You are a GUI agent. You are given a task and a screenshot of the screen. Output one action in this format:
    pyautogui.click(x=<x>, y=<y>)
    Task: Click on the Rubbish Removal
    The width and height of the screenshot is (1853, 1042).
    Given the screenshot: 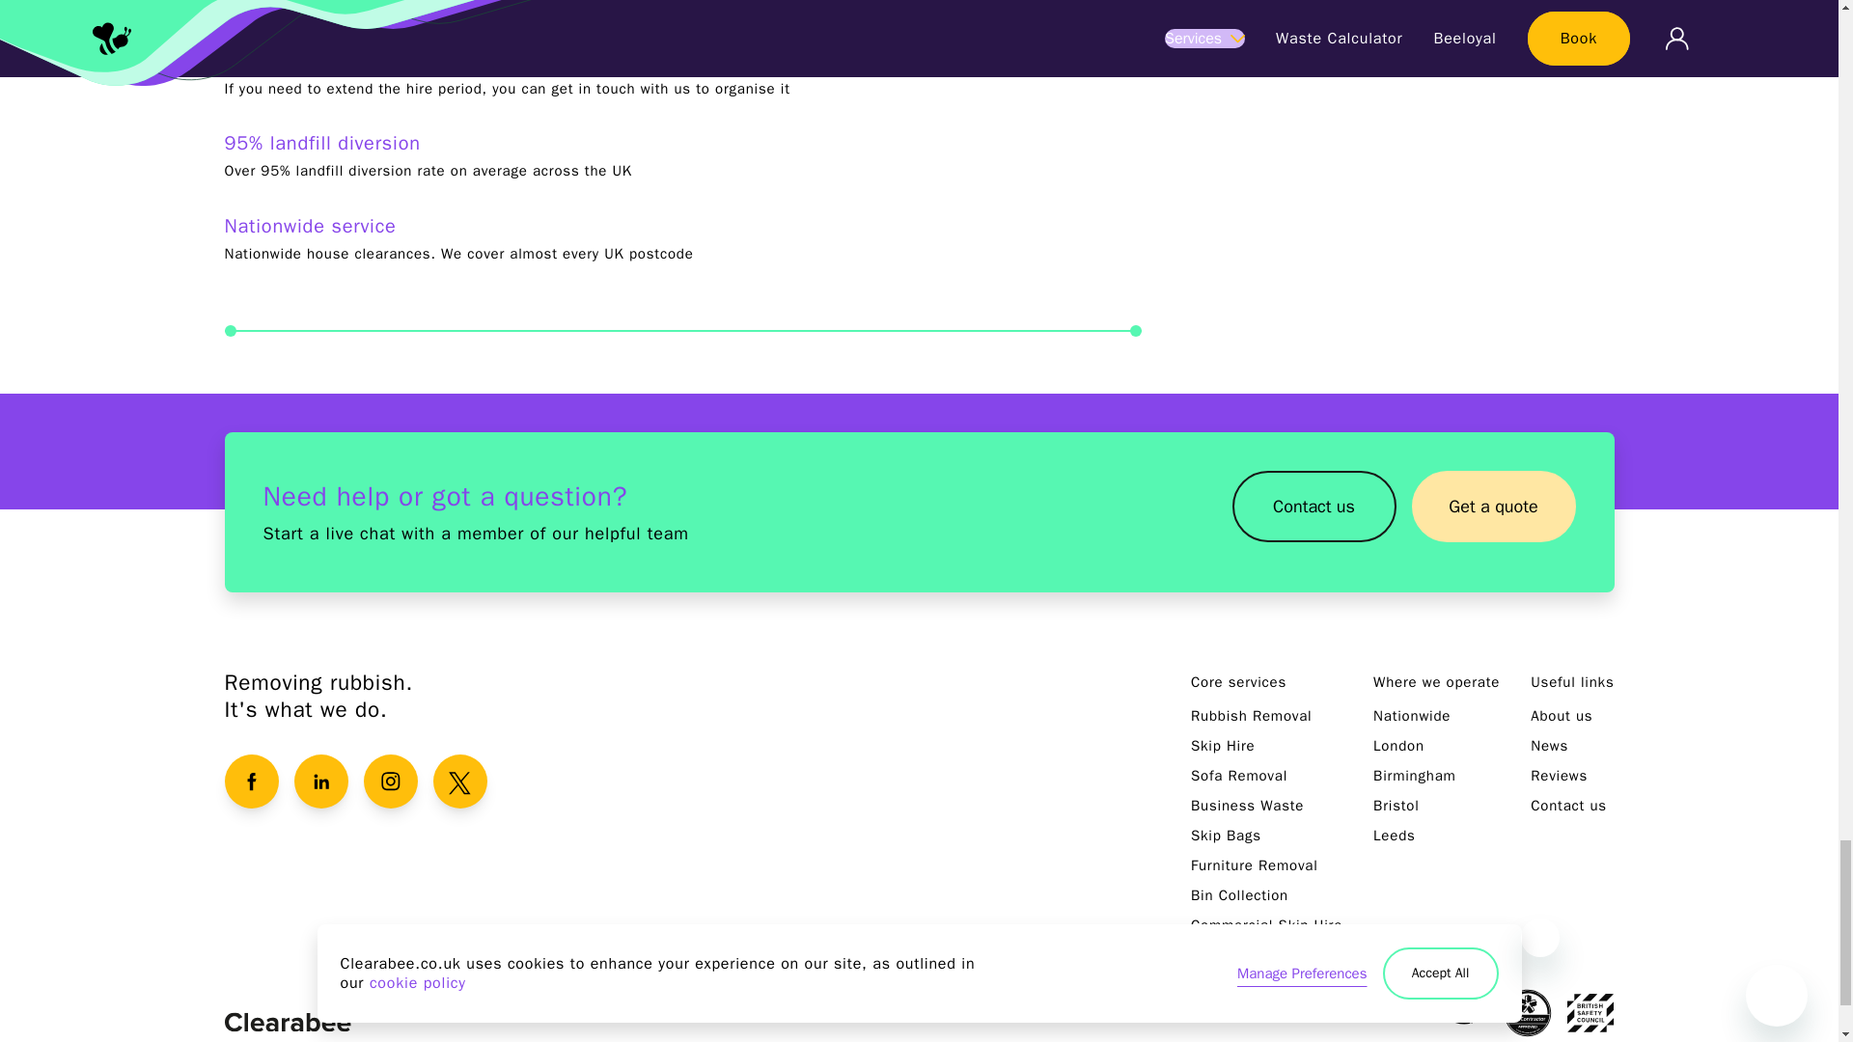 What is the action you would take?
    pyautogui.click(x=1251, y=716)
    